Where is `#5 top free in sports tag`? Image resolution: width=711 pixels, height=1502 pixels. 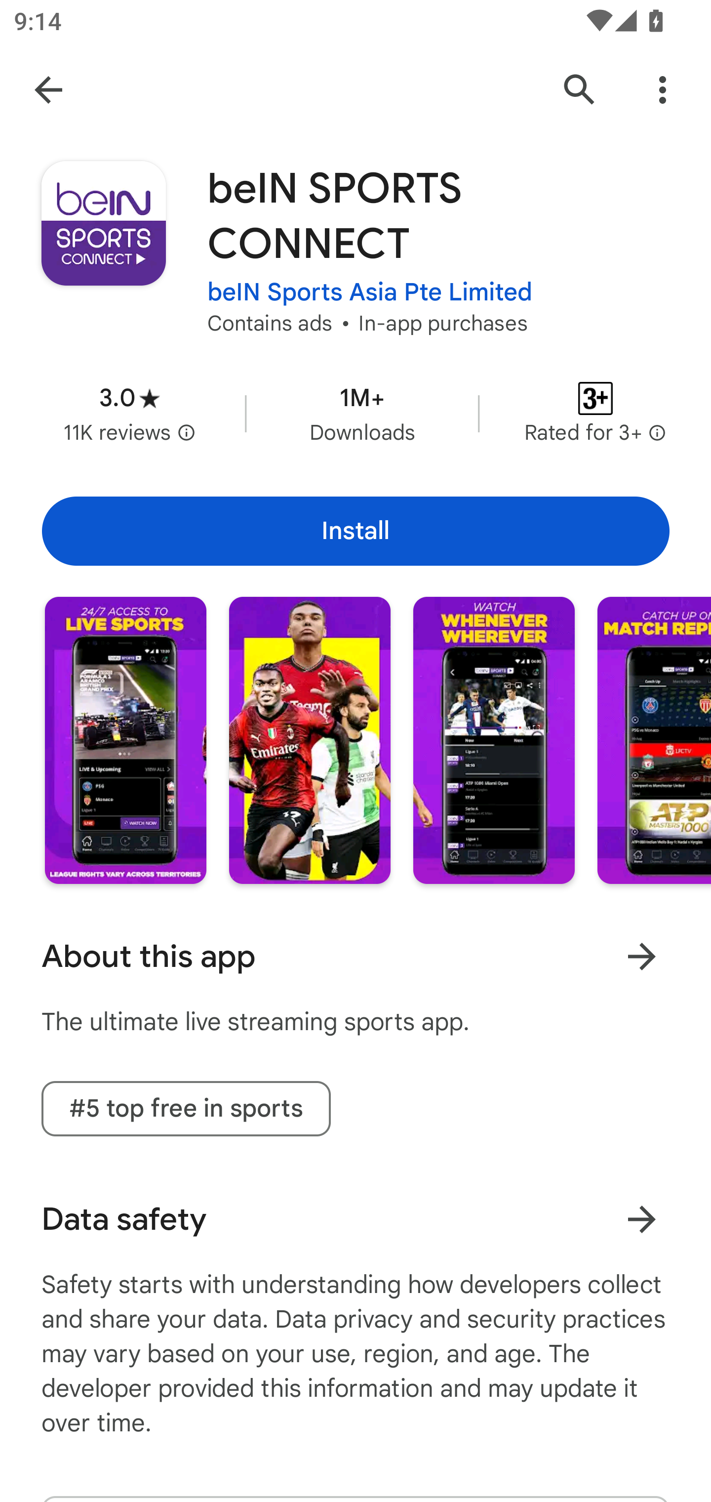 #5 top free in sports tag is located at coordinates (186, 1109).